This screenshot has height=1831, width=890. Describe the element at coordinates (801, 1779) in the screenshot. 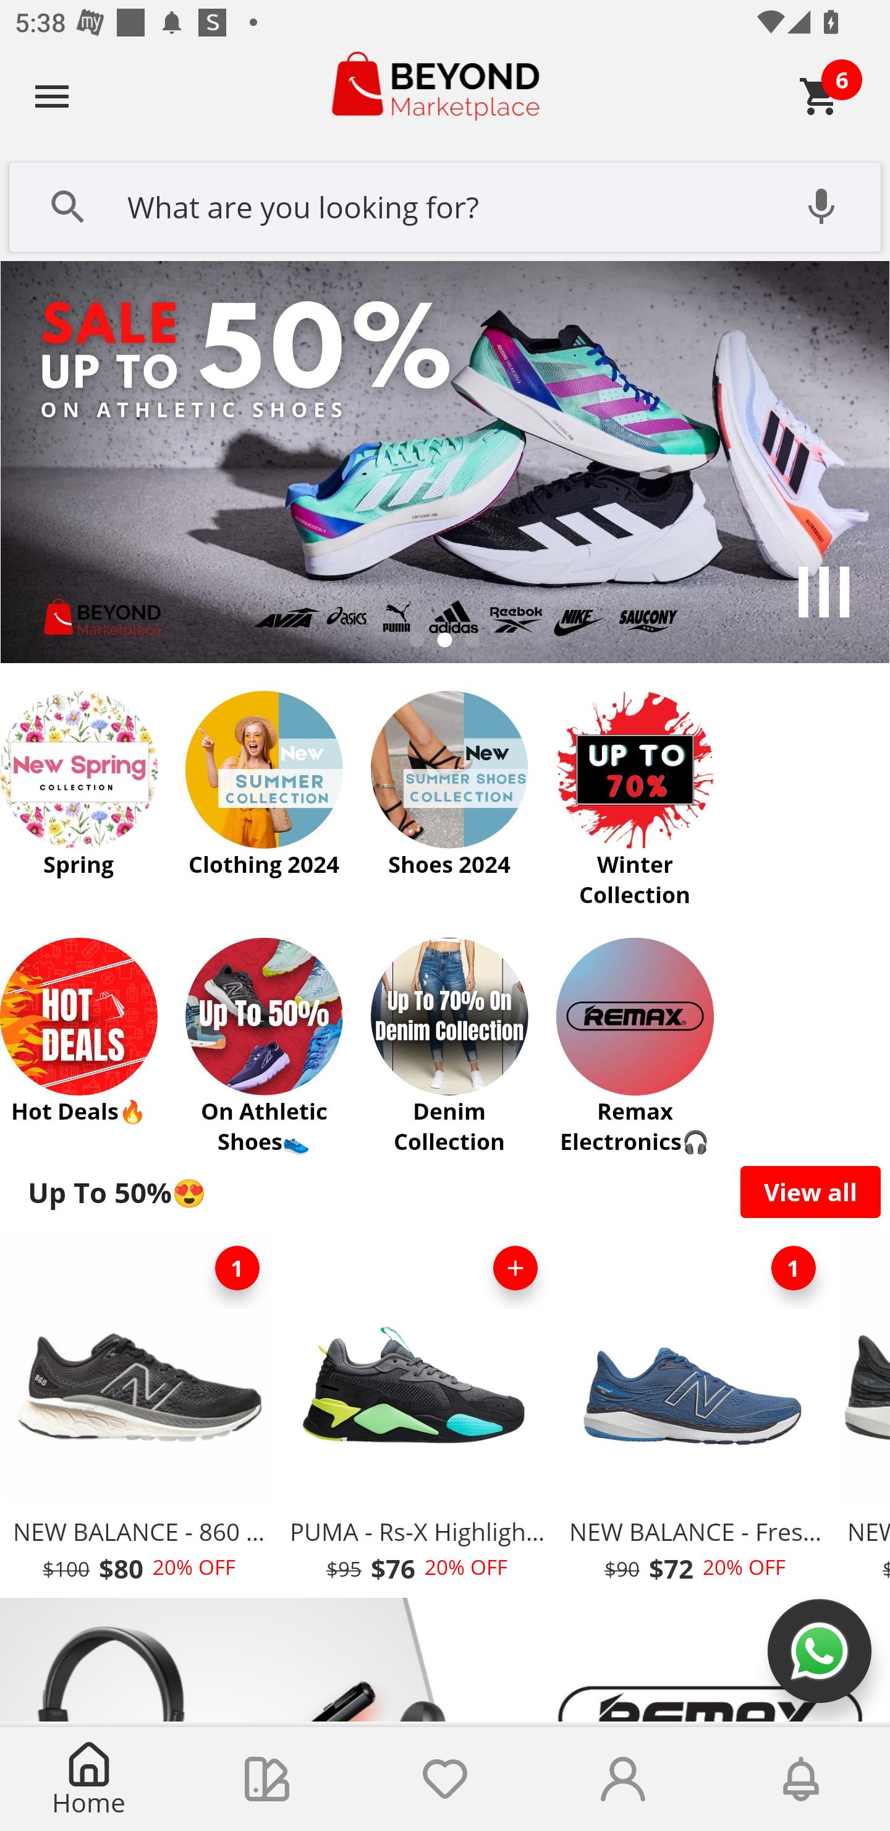

I see `Notifications` at that location.